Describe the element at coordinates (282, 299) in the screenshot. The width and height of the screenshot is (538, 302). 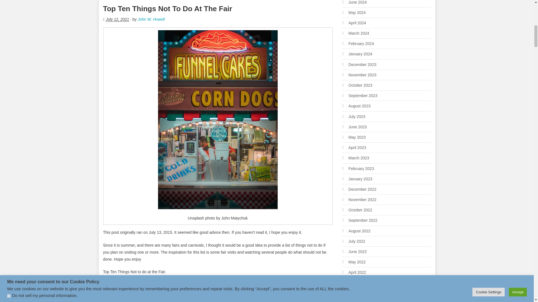
I see `fiction favorites` at that location.